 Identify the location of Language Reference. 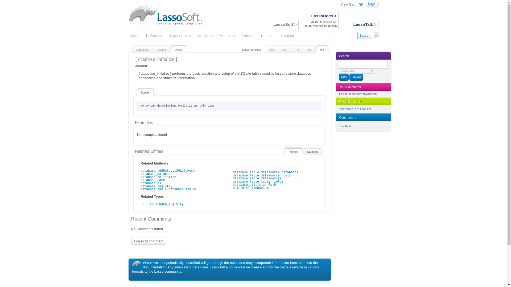
(155, 36).